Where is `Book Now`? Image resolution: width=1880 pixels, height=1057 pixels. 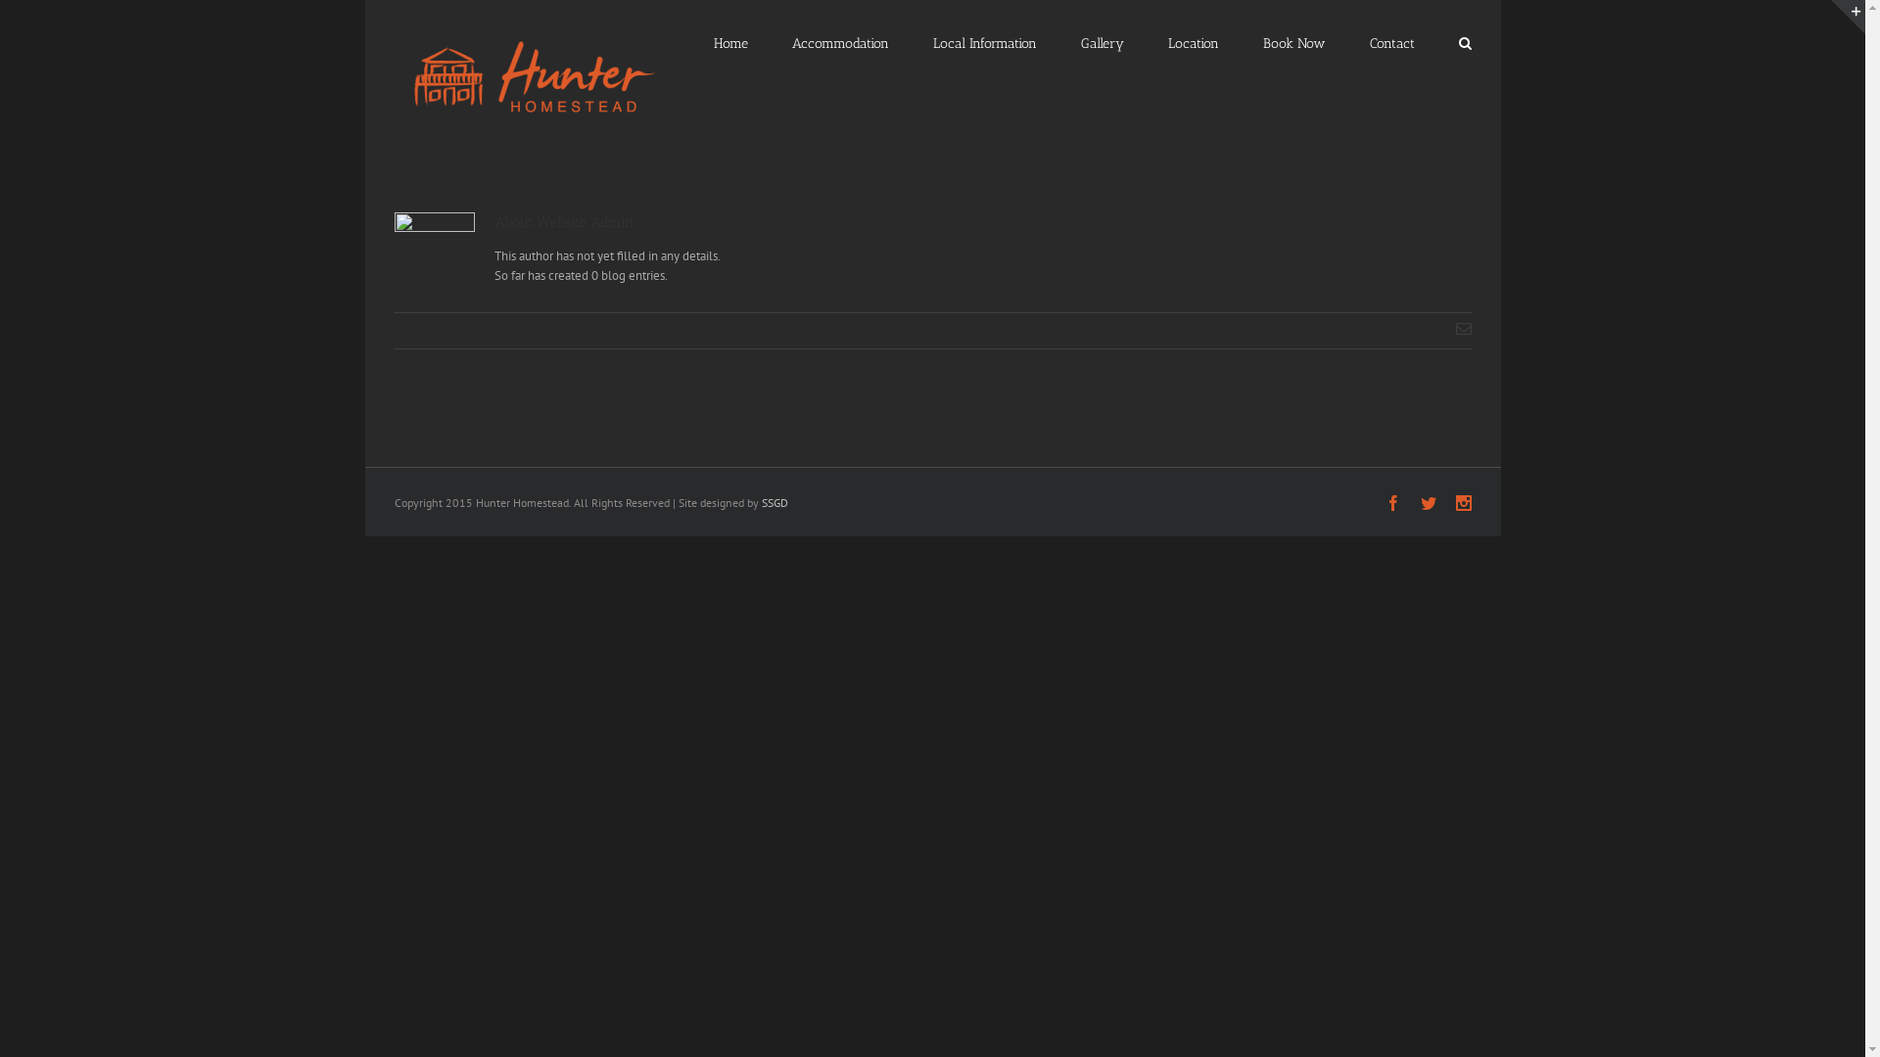 Book Now is located at coordinates (1294, 42).